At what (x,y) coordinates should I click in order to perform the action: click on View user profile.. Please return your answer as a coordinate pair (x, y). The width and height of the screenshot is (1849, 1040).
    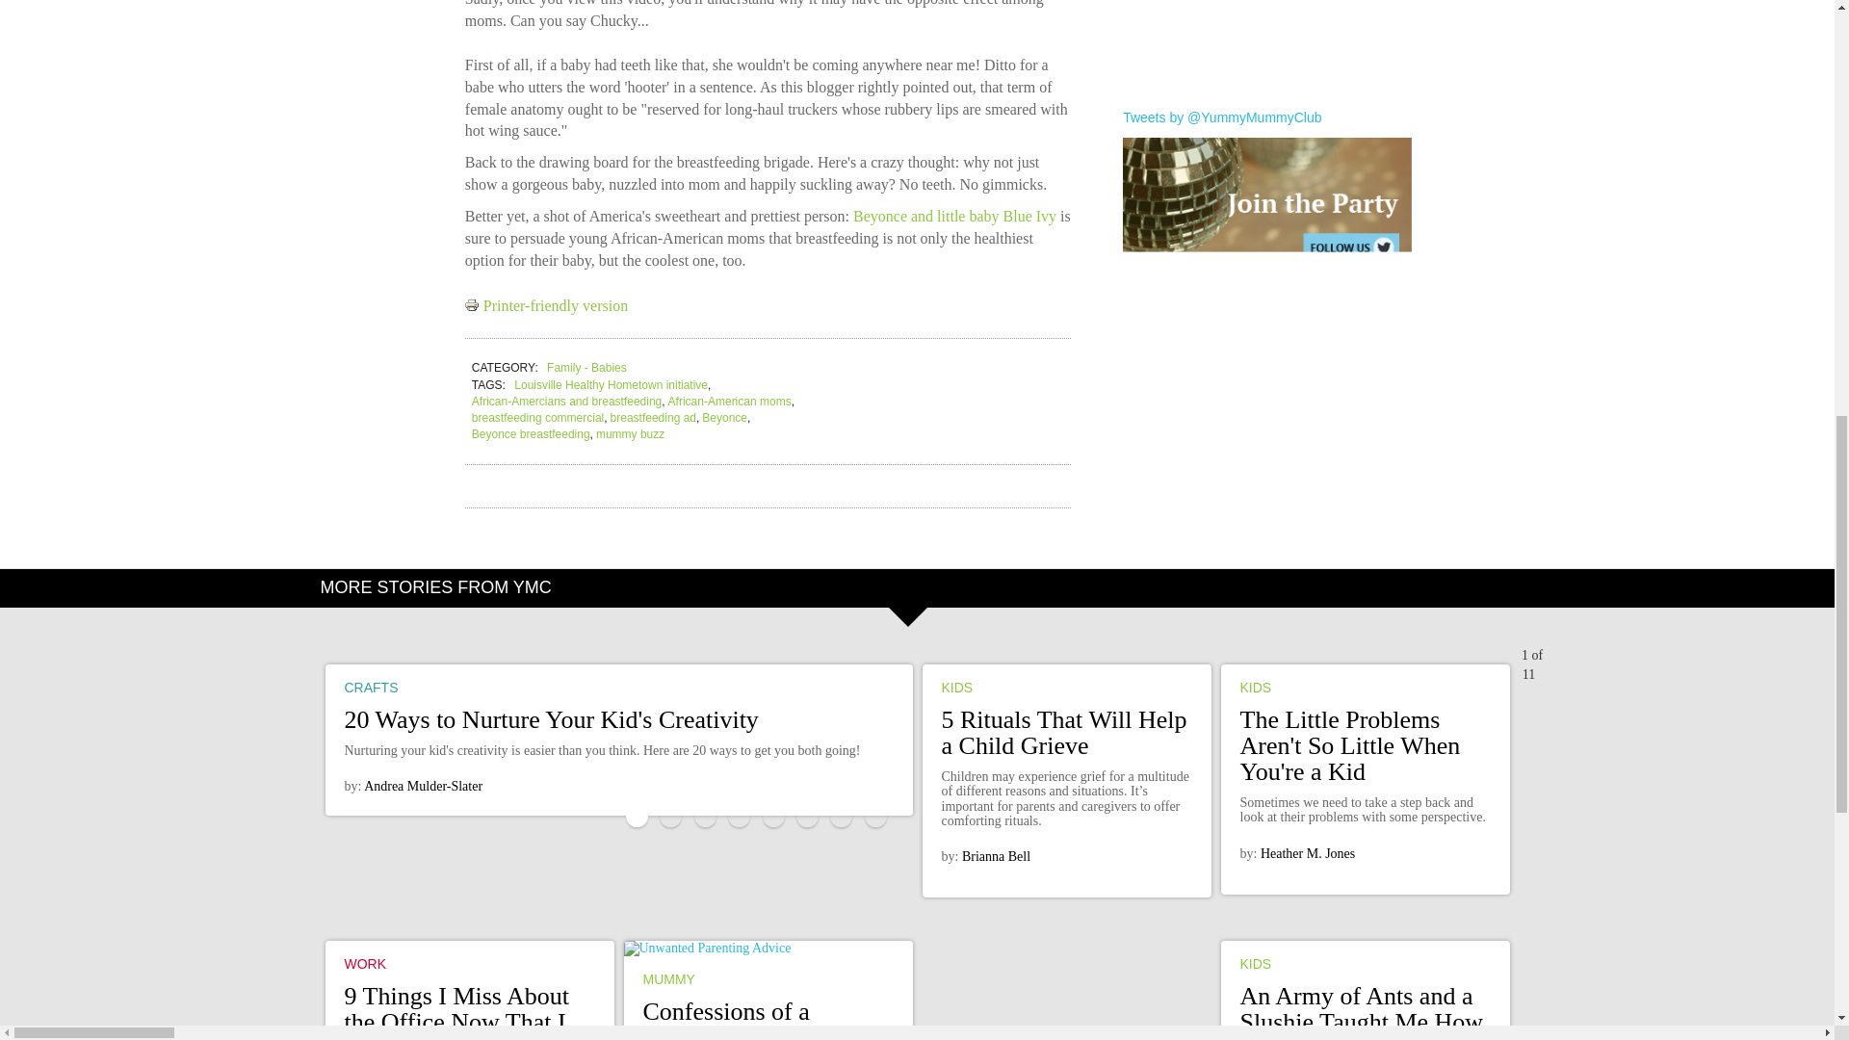
    Looking at the image, I should click on (996, 857).